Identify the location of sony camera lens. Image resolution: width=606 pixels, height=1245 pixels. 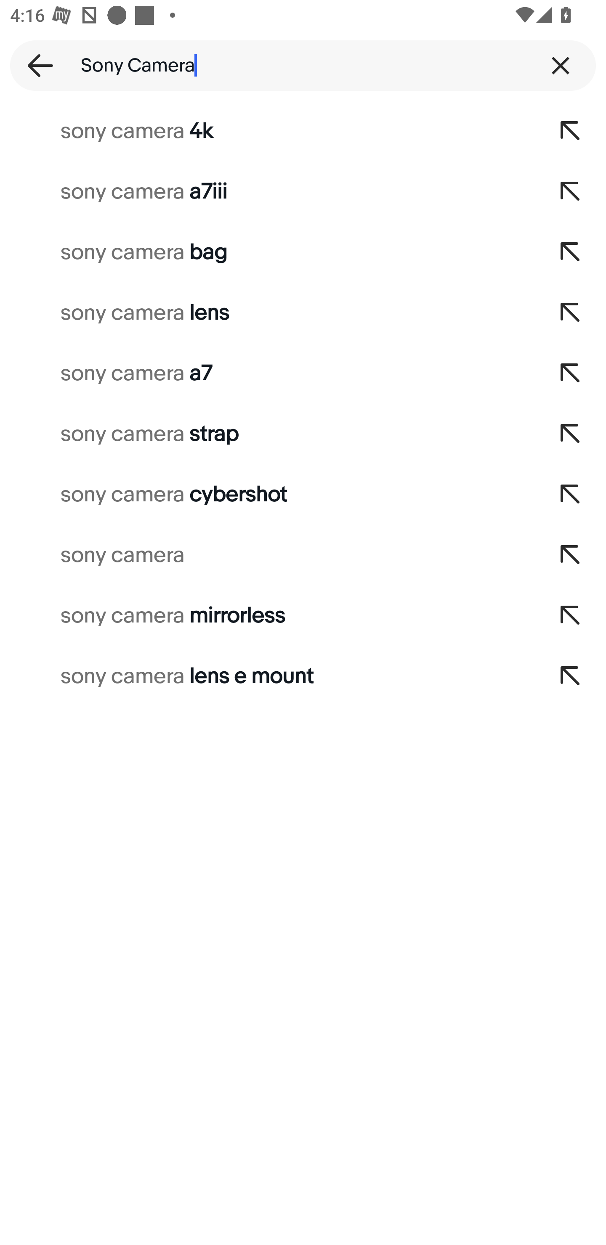
(268, 313).